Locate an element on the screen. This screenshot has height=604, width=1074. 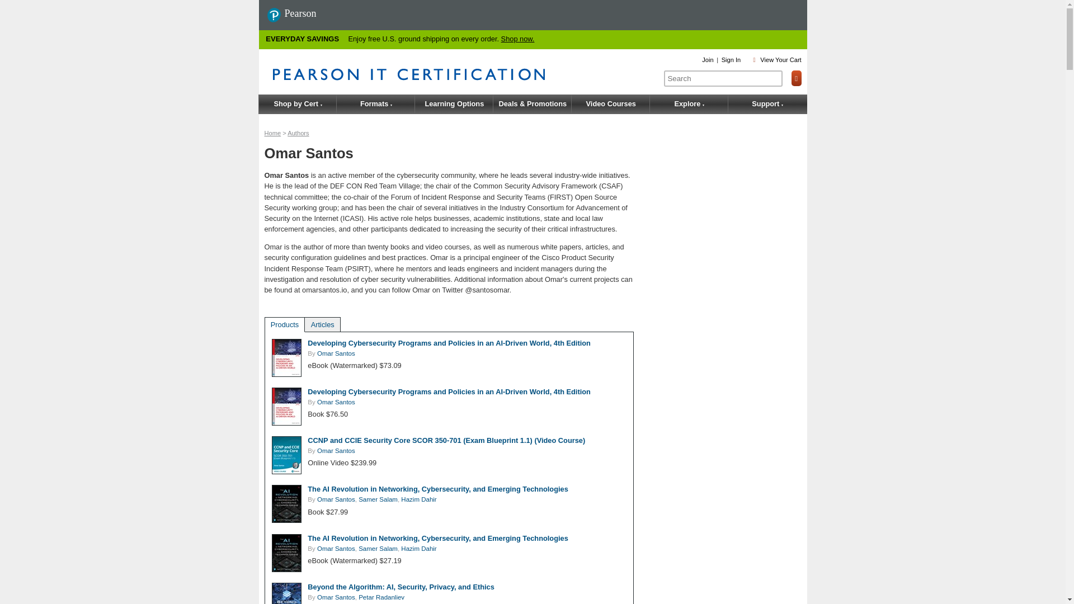
Petar Radanliev is located at coordinates (381, 597).